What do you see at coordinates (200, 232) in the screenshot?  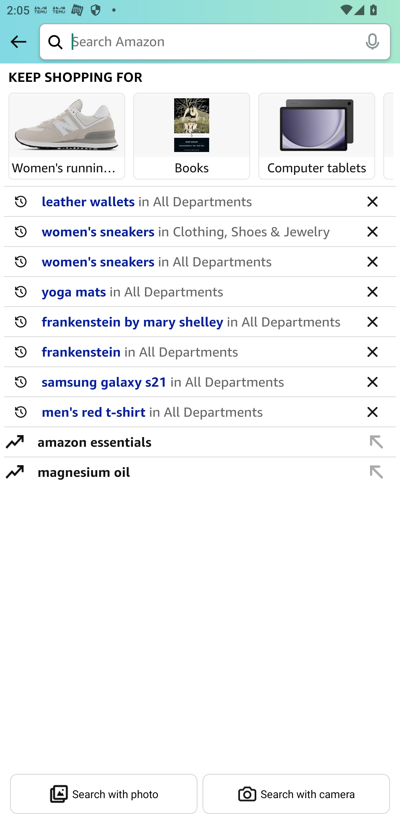 I see `women's sneakers delete` at bounding box center [200, 232].